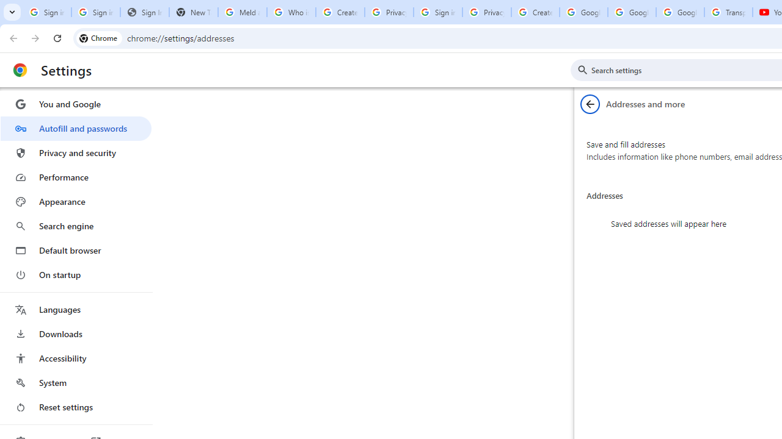 This screenshot has width=782, height=439. What do you see at coordinates (46, 12) in the screenshot?
I see `Sign in - Google Accounts` at bounding box center [46, 12].